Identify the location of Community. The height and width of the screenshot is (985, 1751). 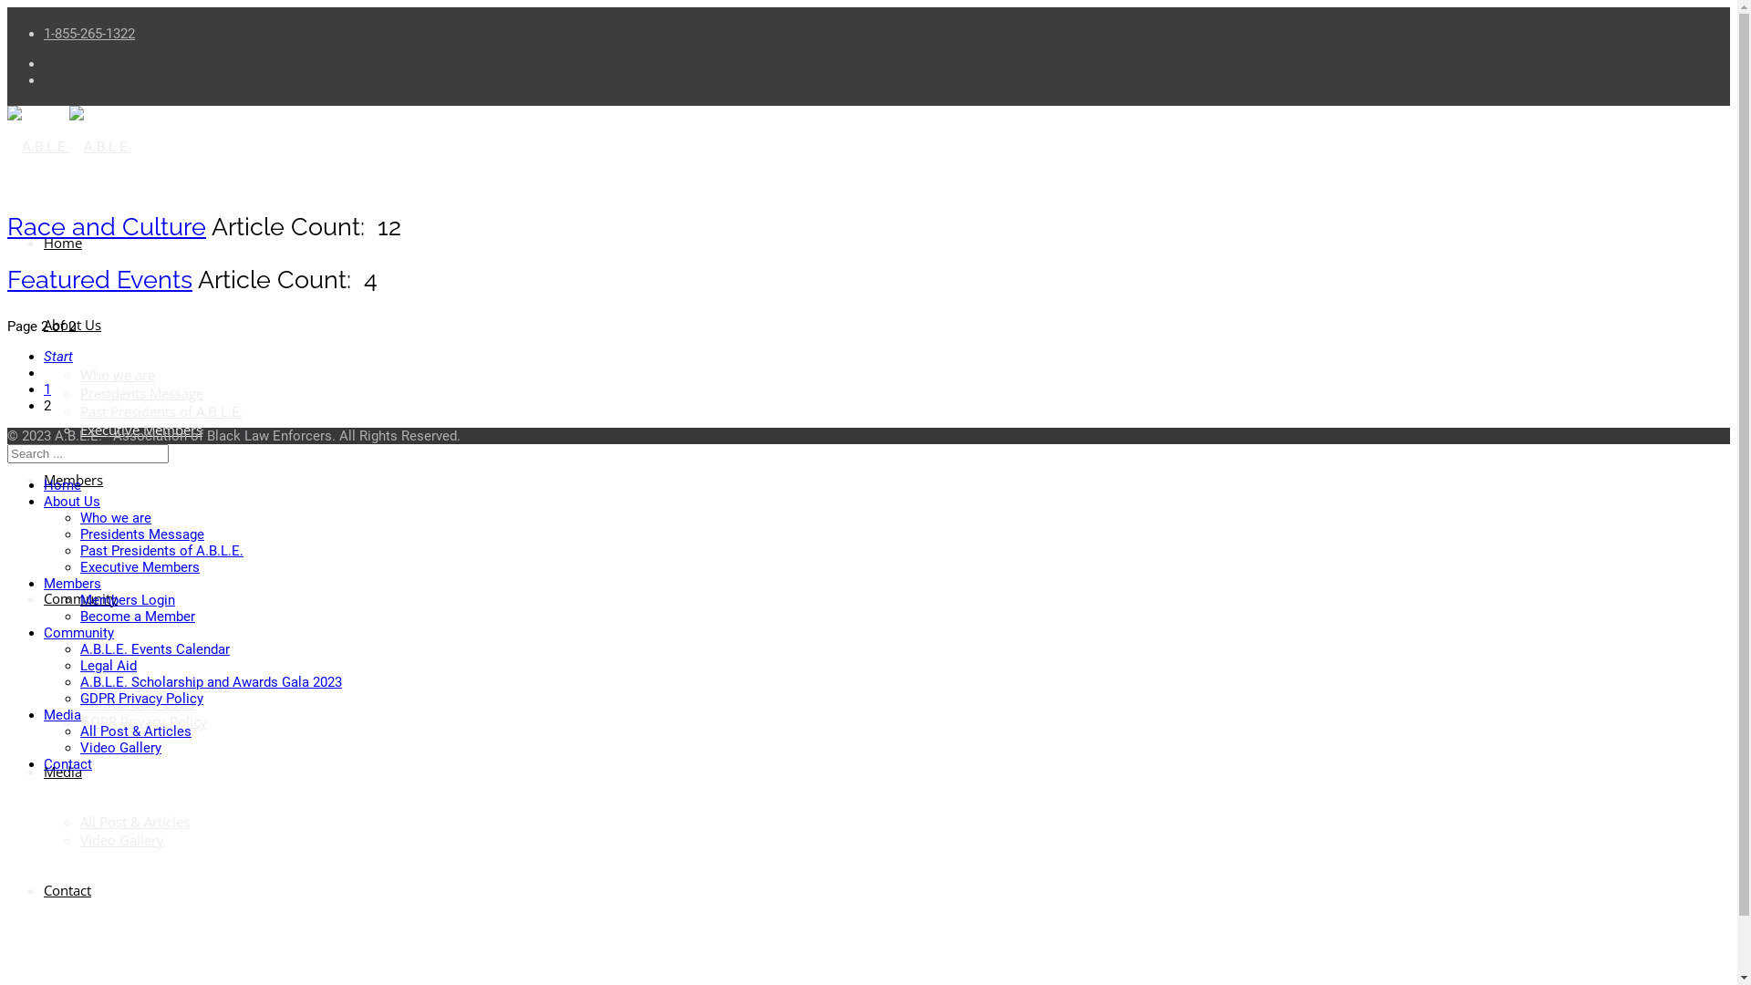
(78, 633).